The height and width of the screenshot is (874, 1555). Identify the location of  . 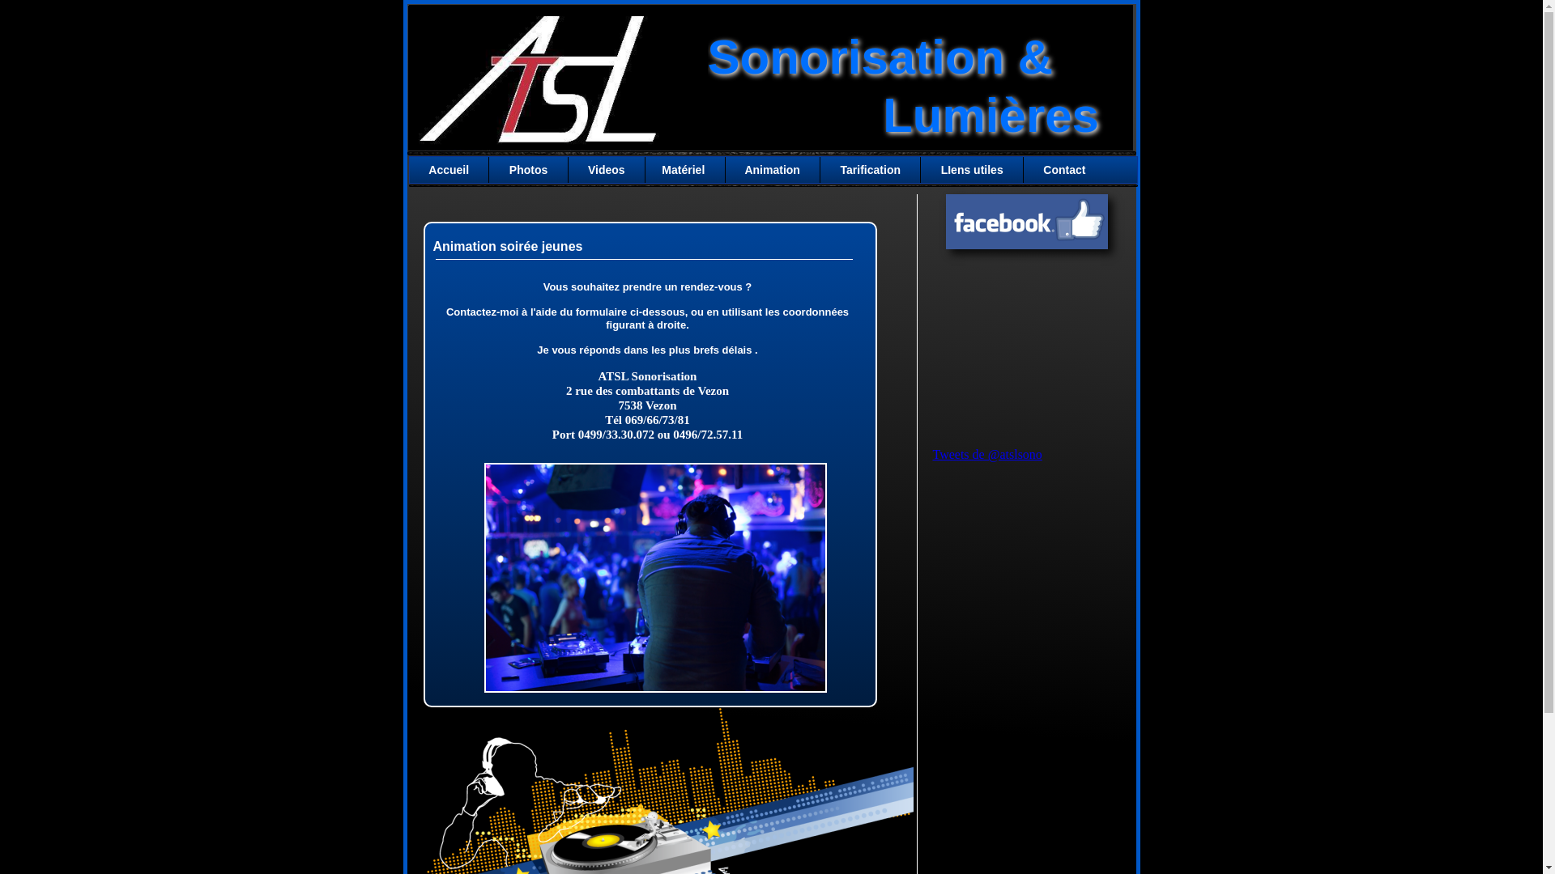
(405, 8).